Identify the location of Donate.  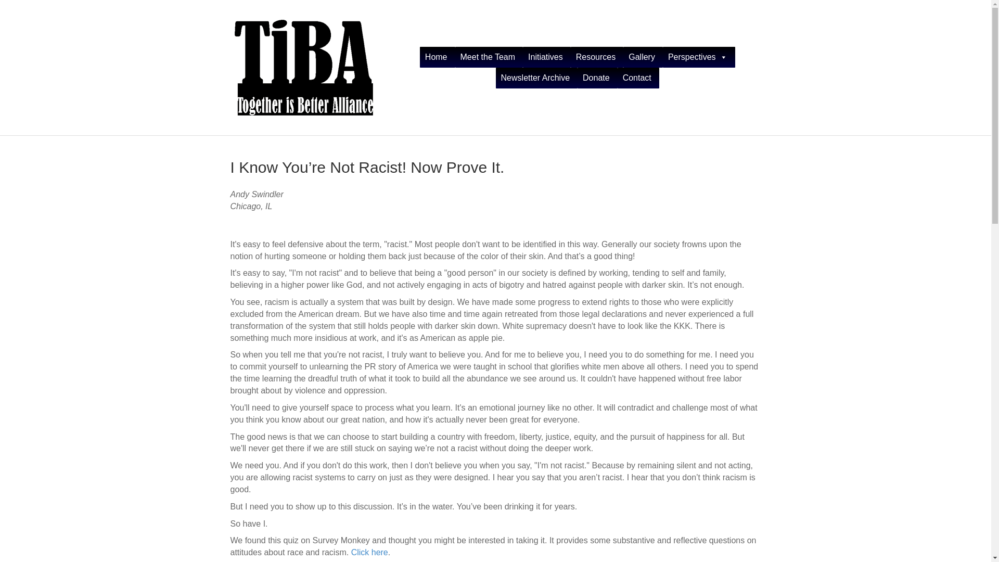
(597, 78).